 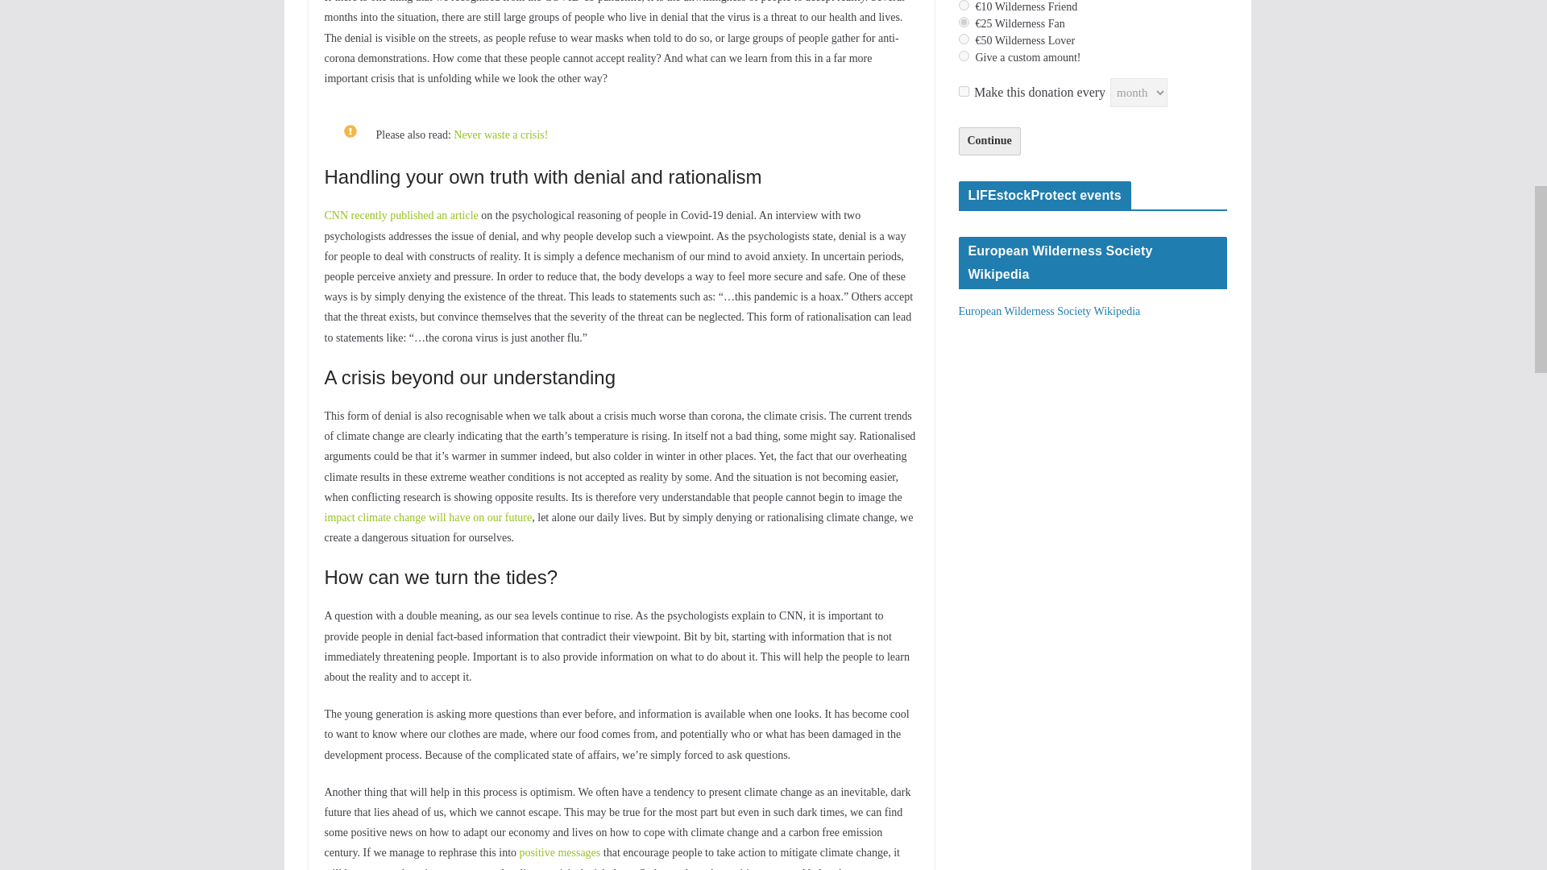 What do you see at coordinates (964, 39) in the screenshot?
I see `55.13` at bounding box center [964, 39].